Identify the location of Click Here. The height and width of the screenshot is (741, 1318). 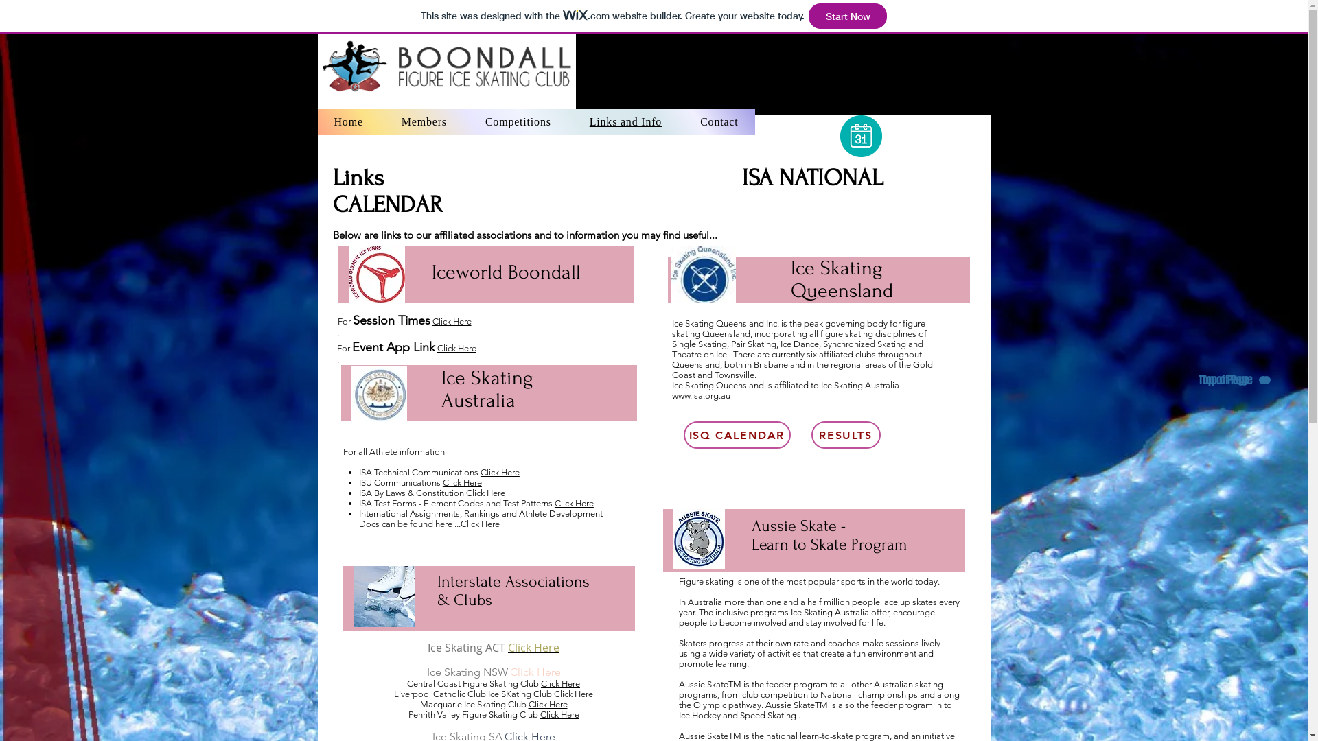
(486, 493).